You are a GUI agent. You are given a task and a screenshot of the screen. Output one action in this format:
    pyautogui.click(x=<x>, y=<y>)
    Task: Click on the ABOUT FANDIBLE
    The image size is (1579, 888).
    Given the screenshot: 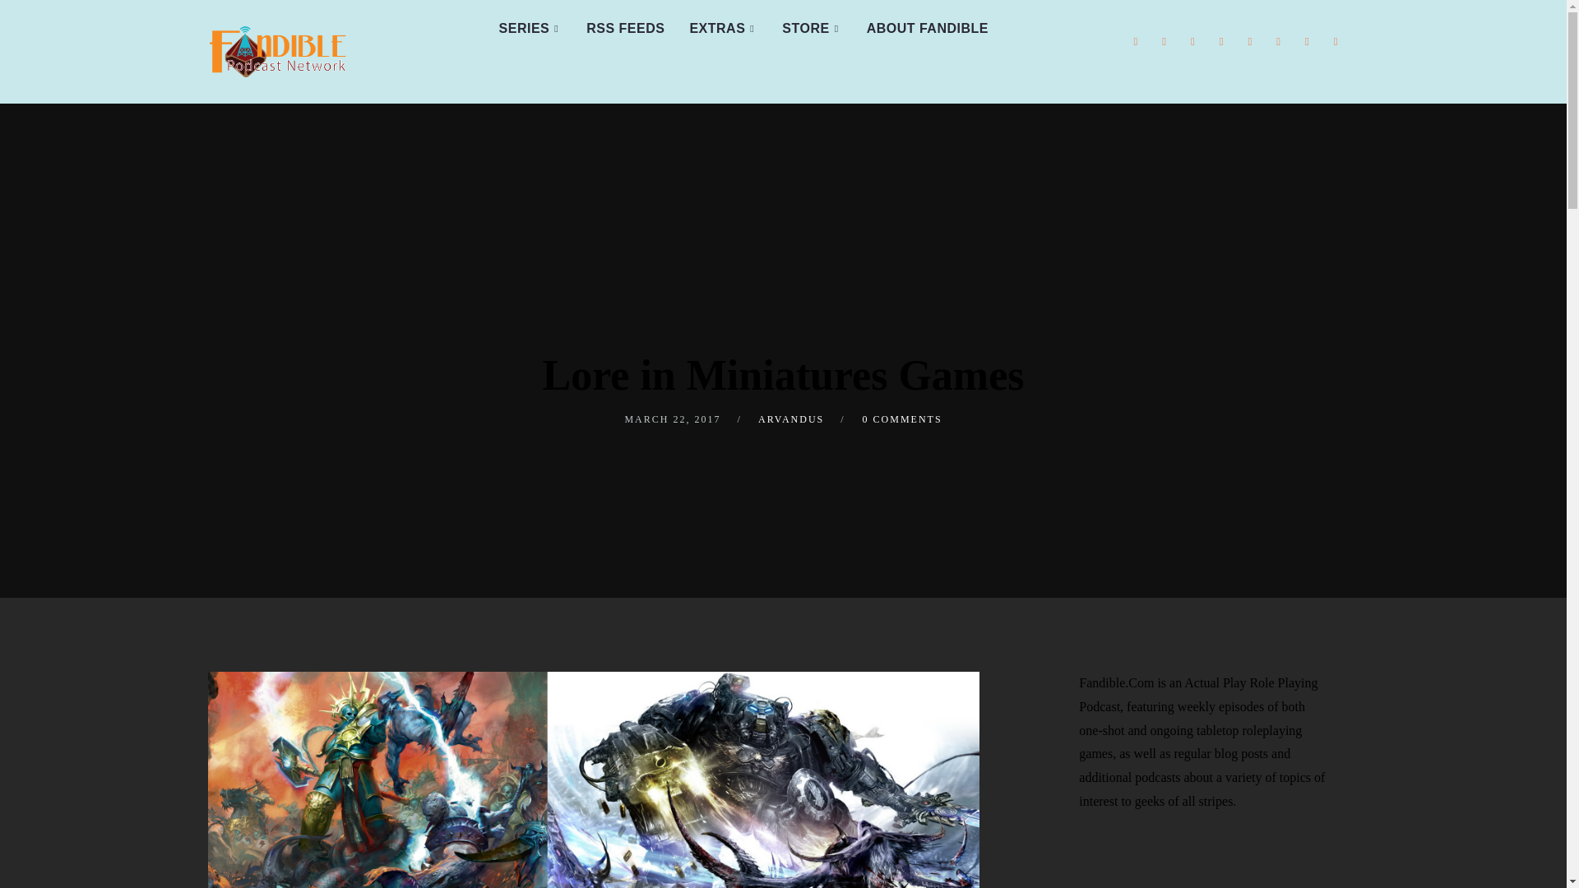 What is the action you would take?
    pyautogui.click(x=928, y=29)
    